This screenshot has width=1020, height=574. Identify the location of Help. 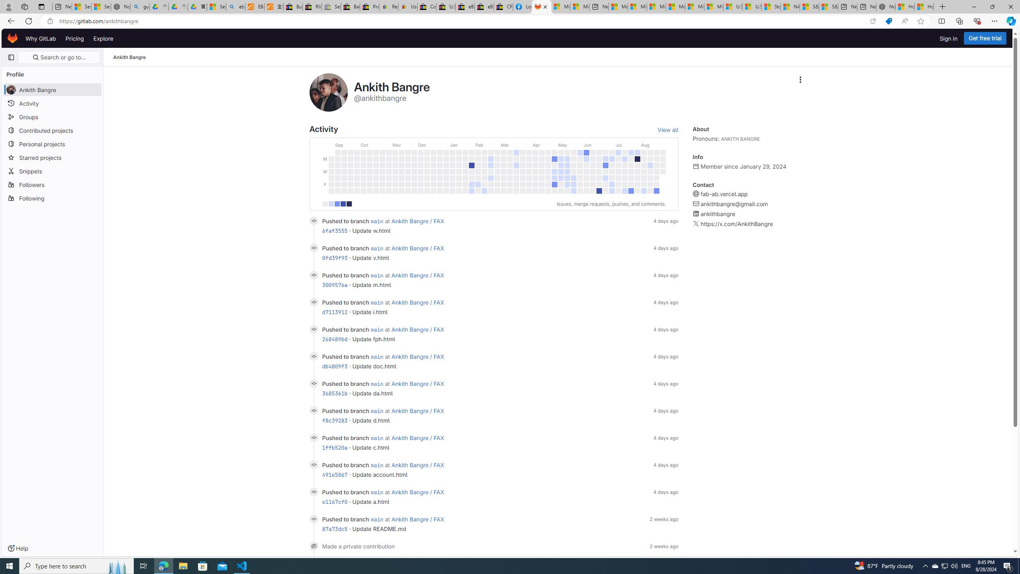
(18, 548).